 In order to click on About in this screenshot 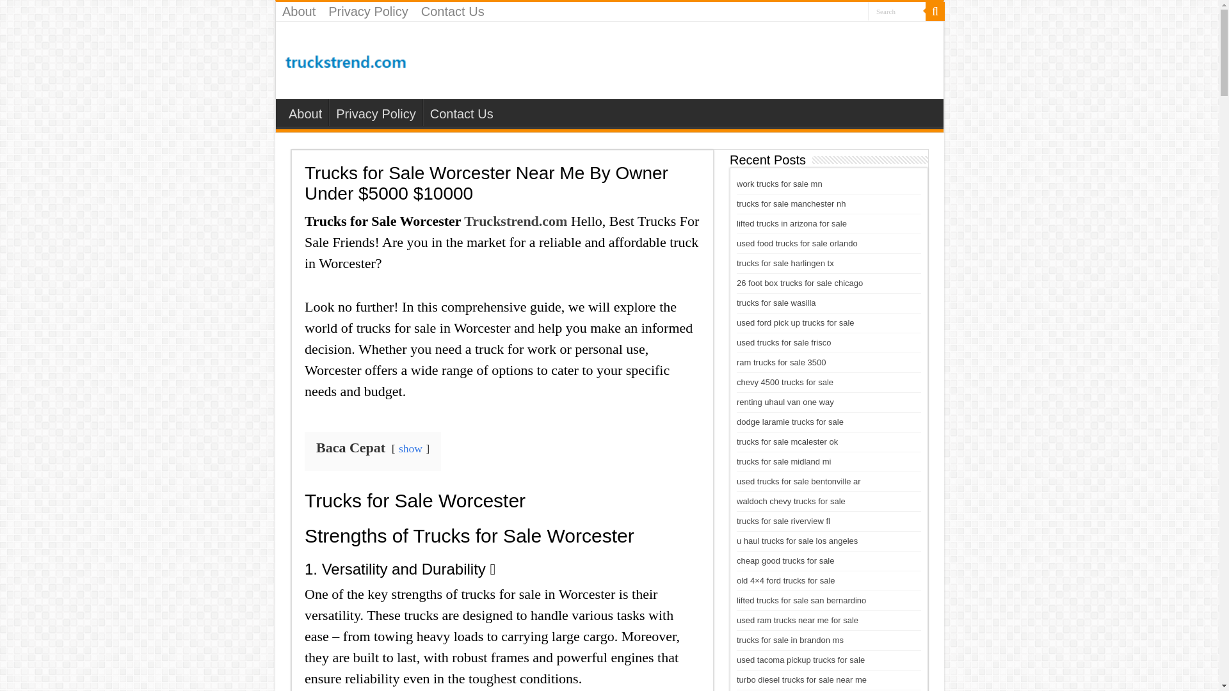, I will do `click(305, 113)`.